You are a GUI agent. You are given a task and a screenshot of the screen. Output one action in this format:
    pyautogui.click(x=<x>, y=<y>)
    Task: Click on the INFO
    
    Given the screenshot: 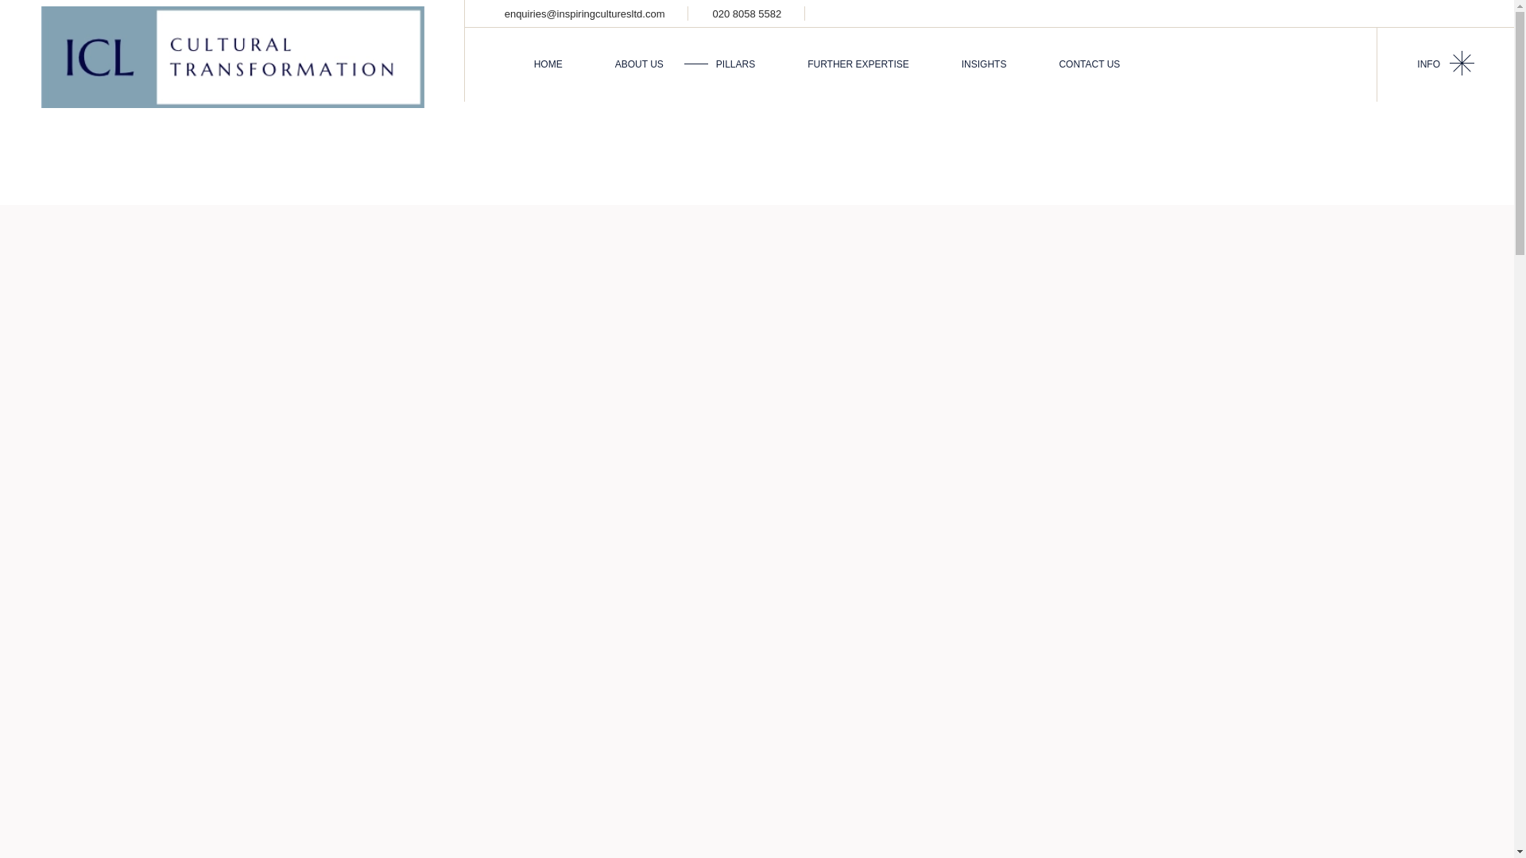 What is the action you would take?
    pyautogui.click(x=1445, y=64)
    